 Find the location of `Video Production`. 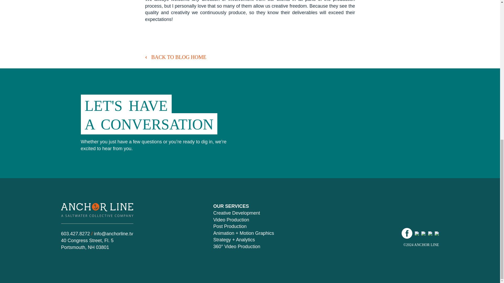

Video Production is located at coordinates (231, 220).